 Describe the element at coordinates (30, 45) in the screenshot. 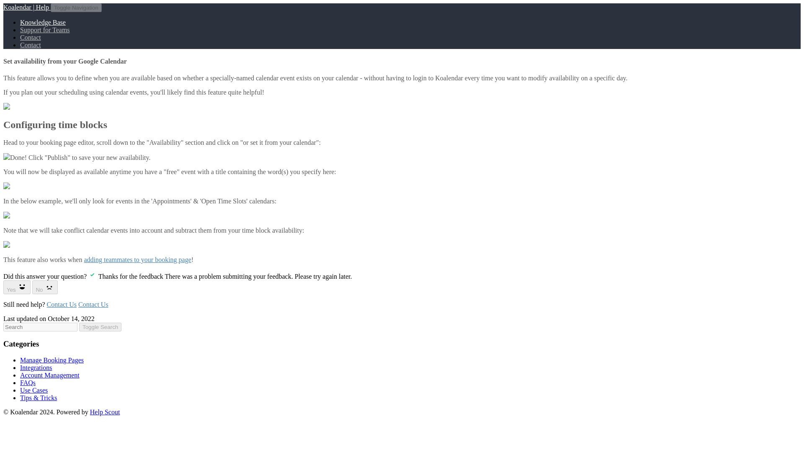

I see `Contact` at that location.